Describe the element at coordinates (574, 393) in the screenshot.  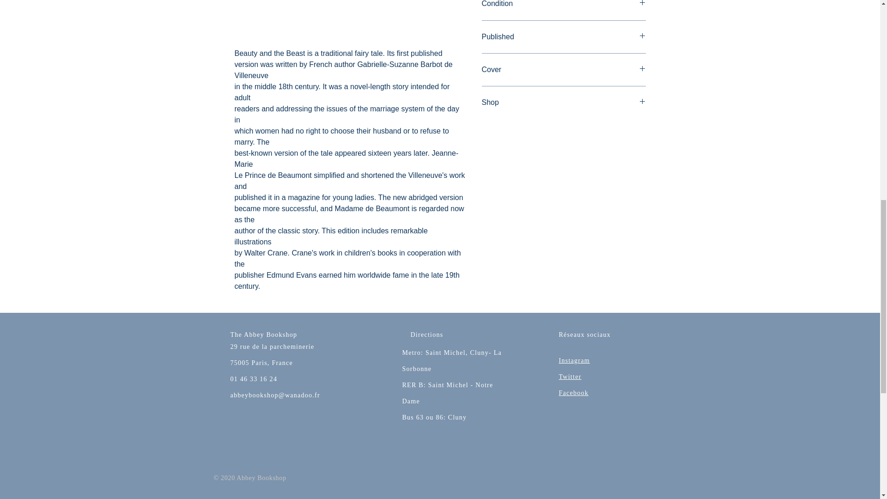
I see `Facebook` at that location.